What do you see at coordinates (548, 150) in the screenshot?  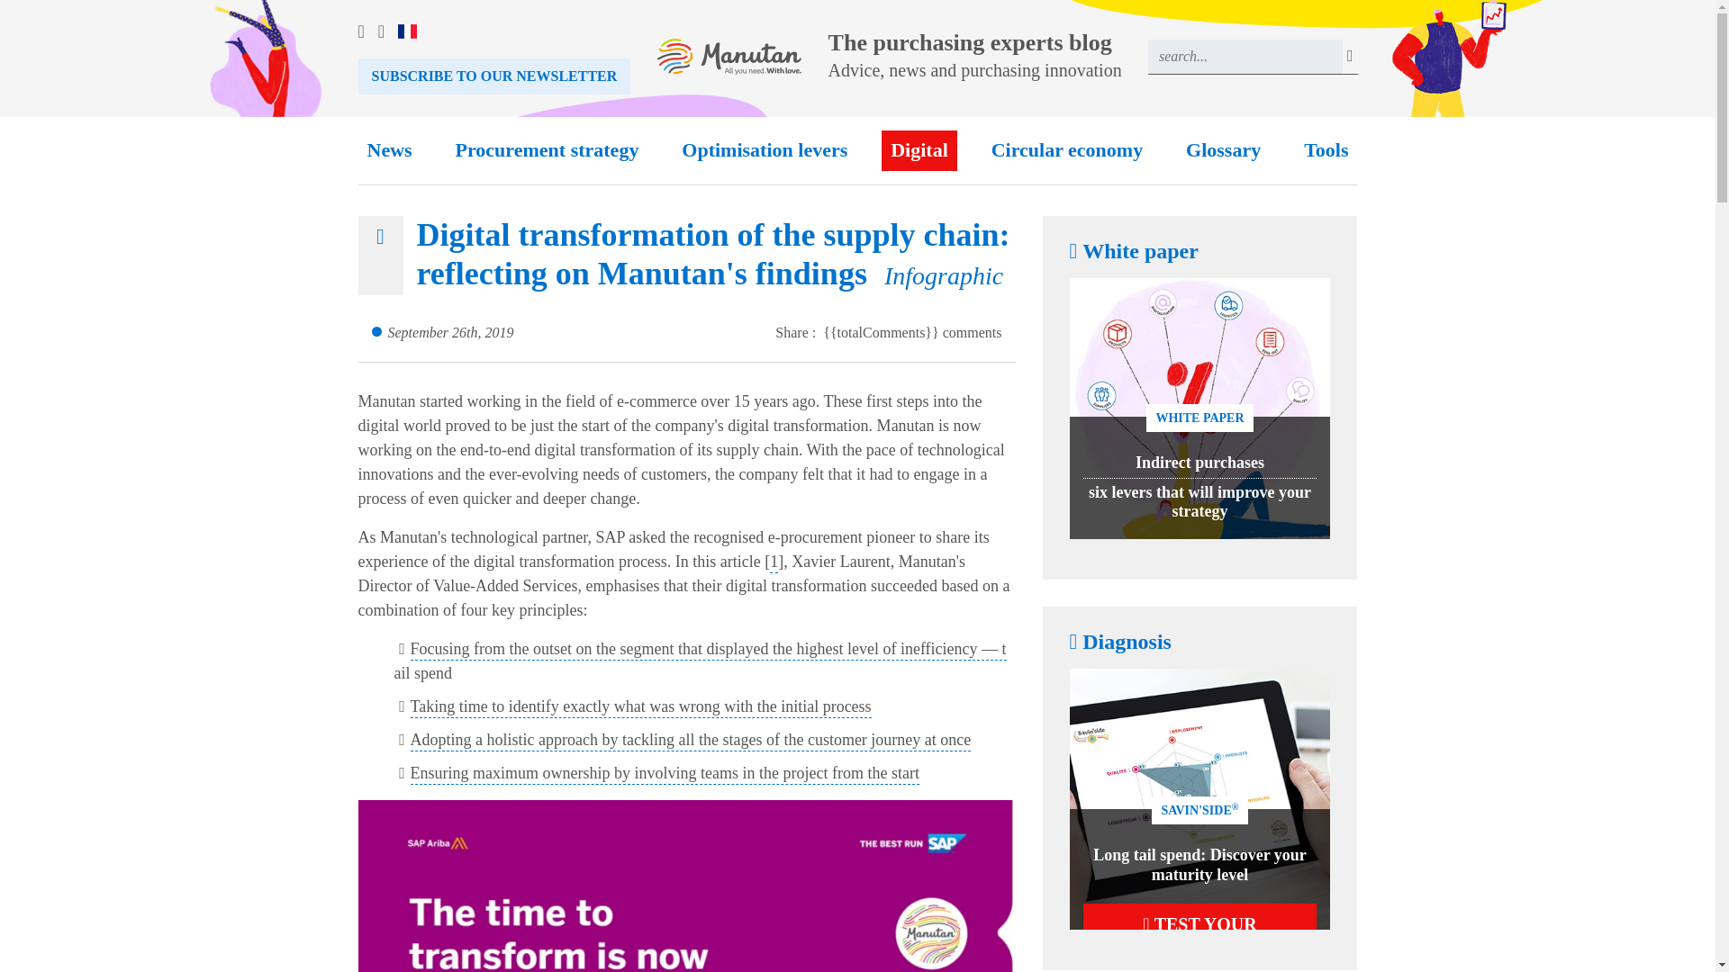 I see `Procurement strategy` at bounding box center [548, 150].